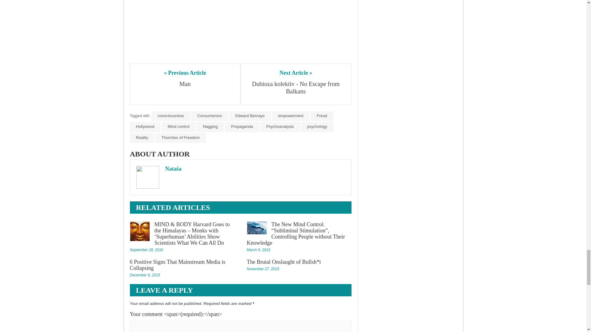 This screenshot has height=332, width=591. I want to click on Dubioza kolektiv - No Escape from Balkans, so click(295, 87).